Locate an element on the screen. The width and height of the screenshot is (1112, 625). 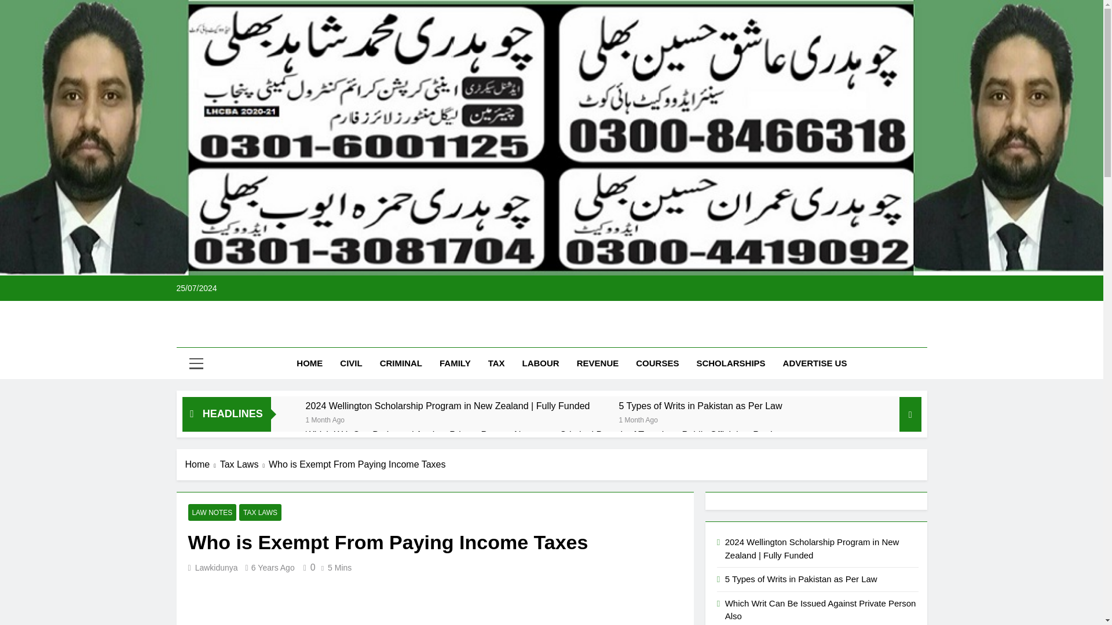
CIVIL is located at coordinates (351, 363).